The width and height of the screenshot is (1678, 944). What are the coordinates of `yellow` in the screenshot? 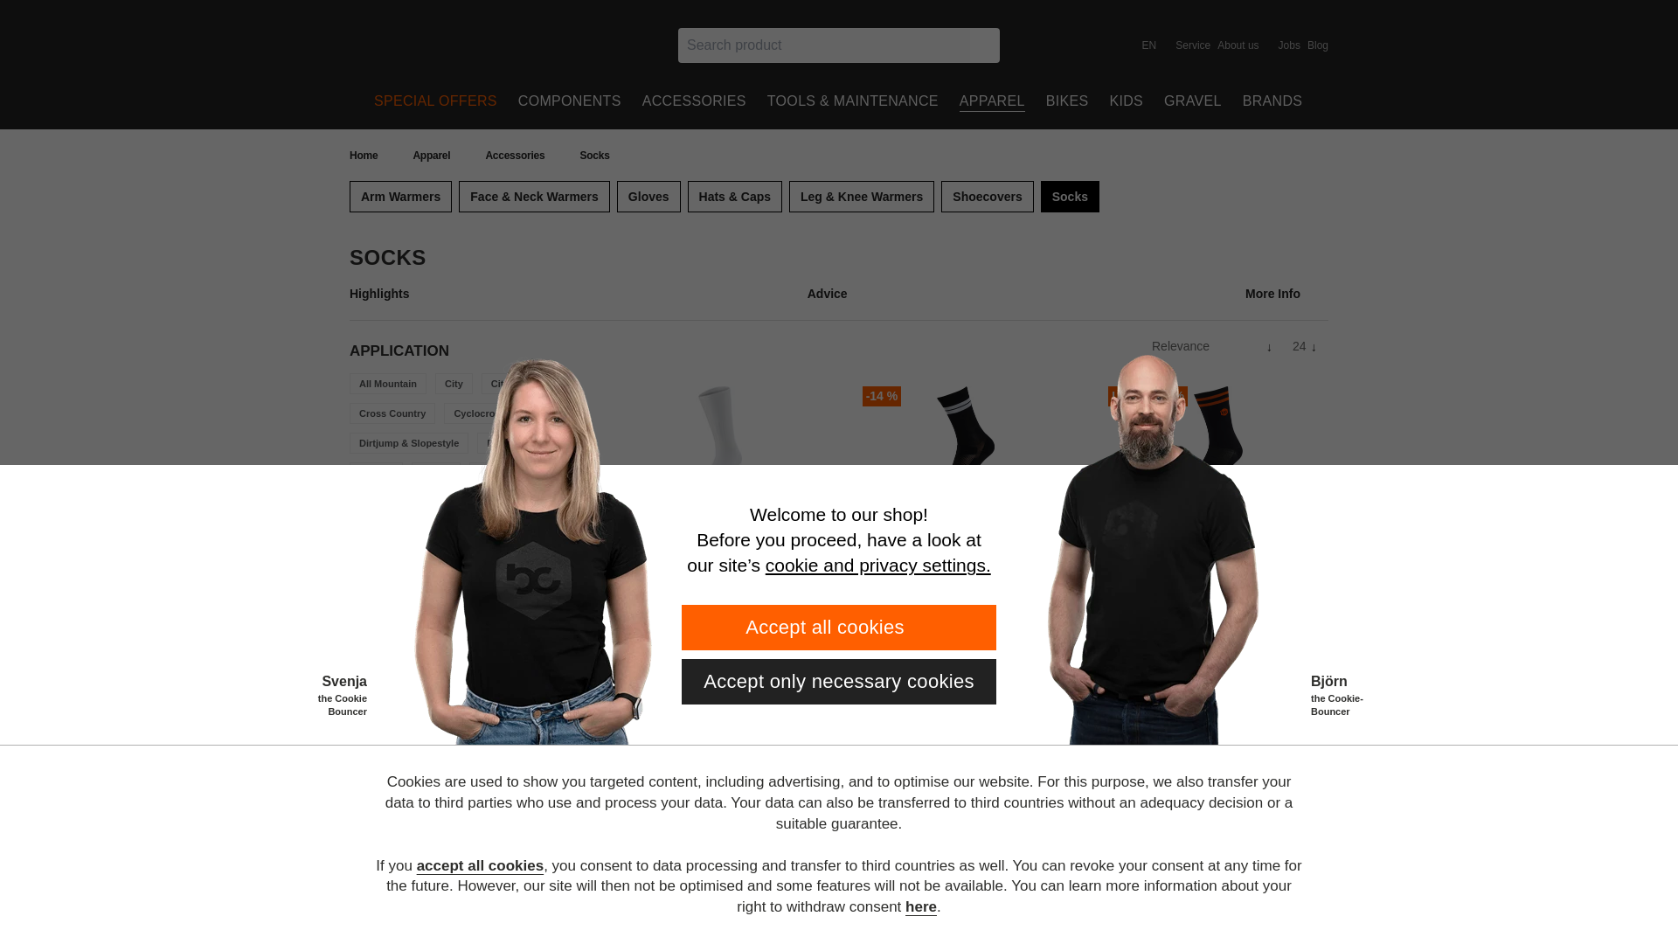 It's located at (386, 656).